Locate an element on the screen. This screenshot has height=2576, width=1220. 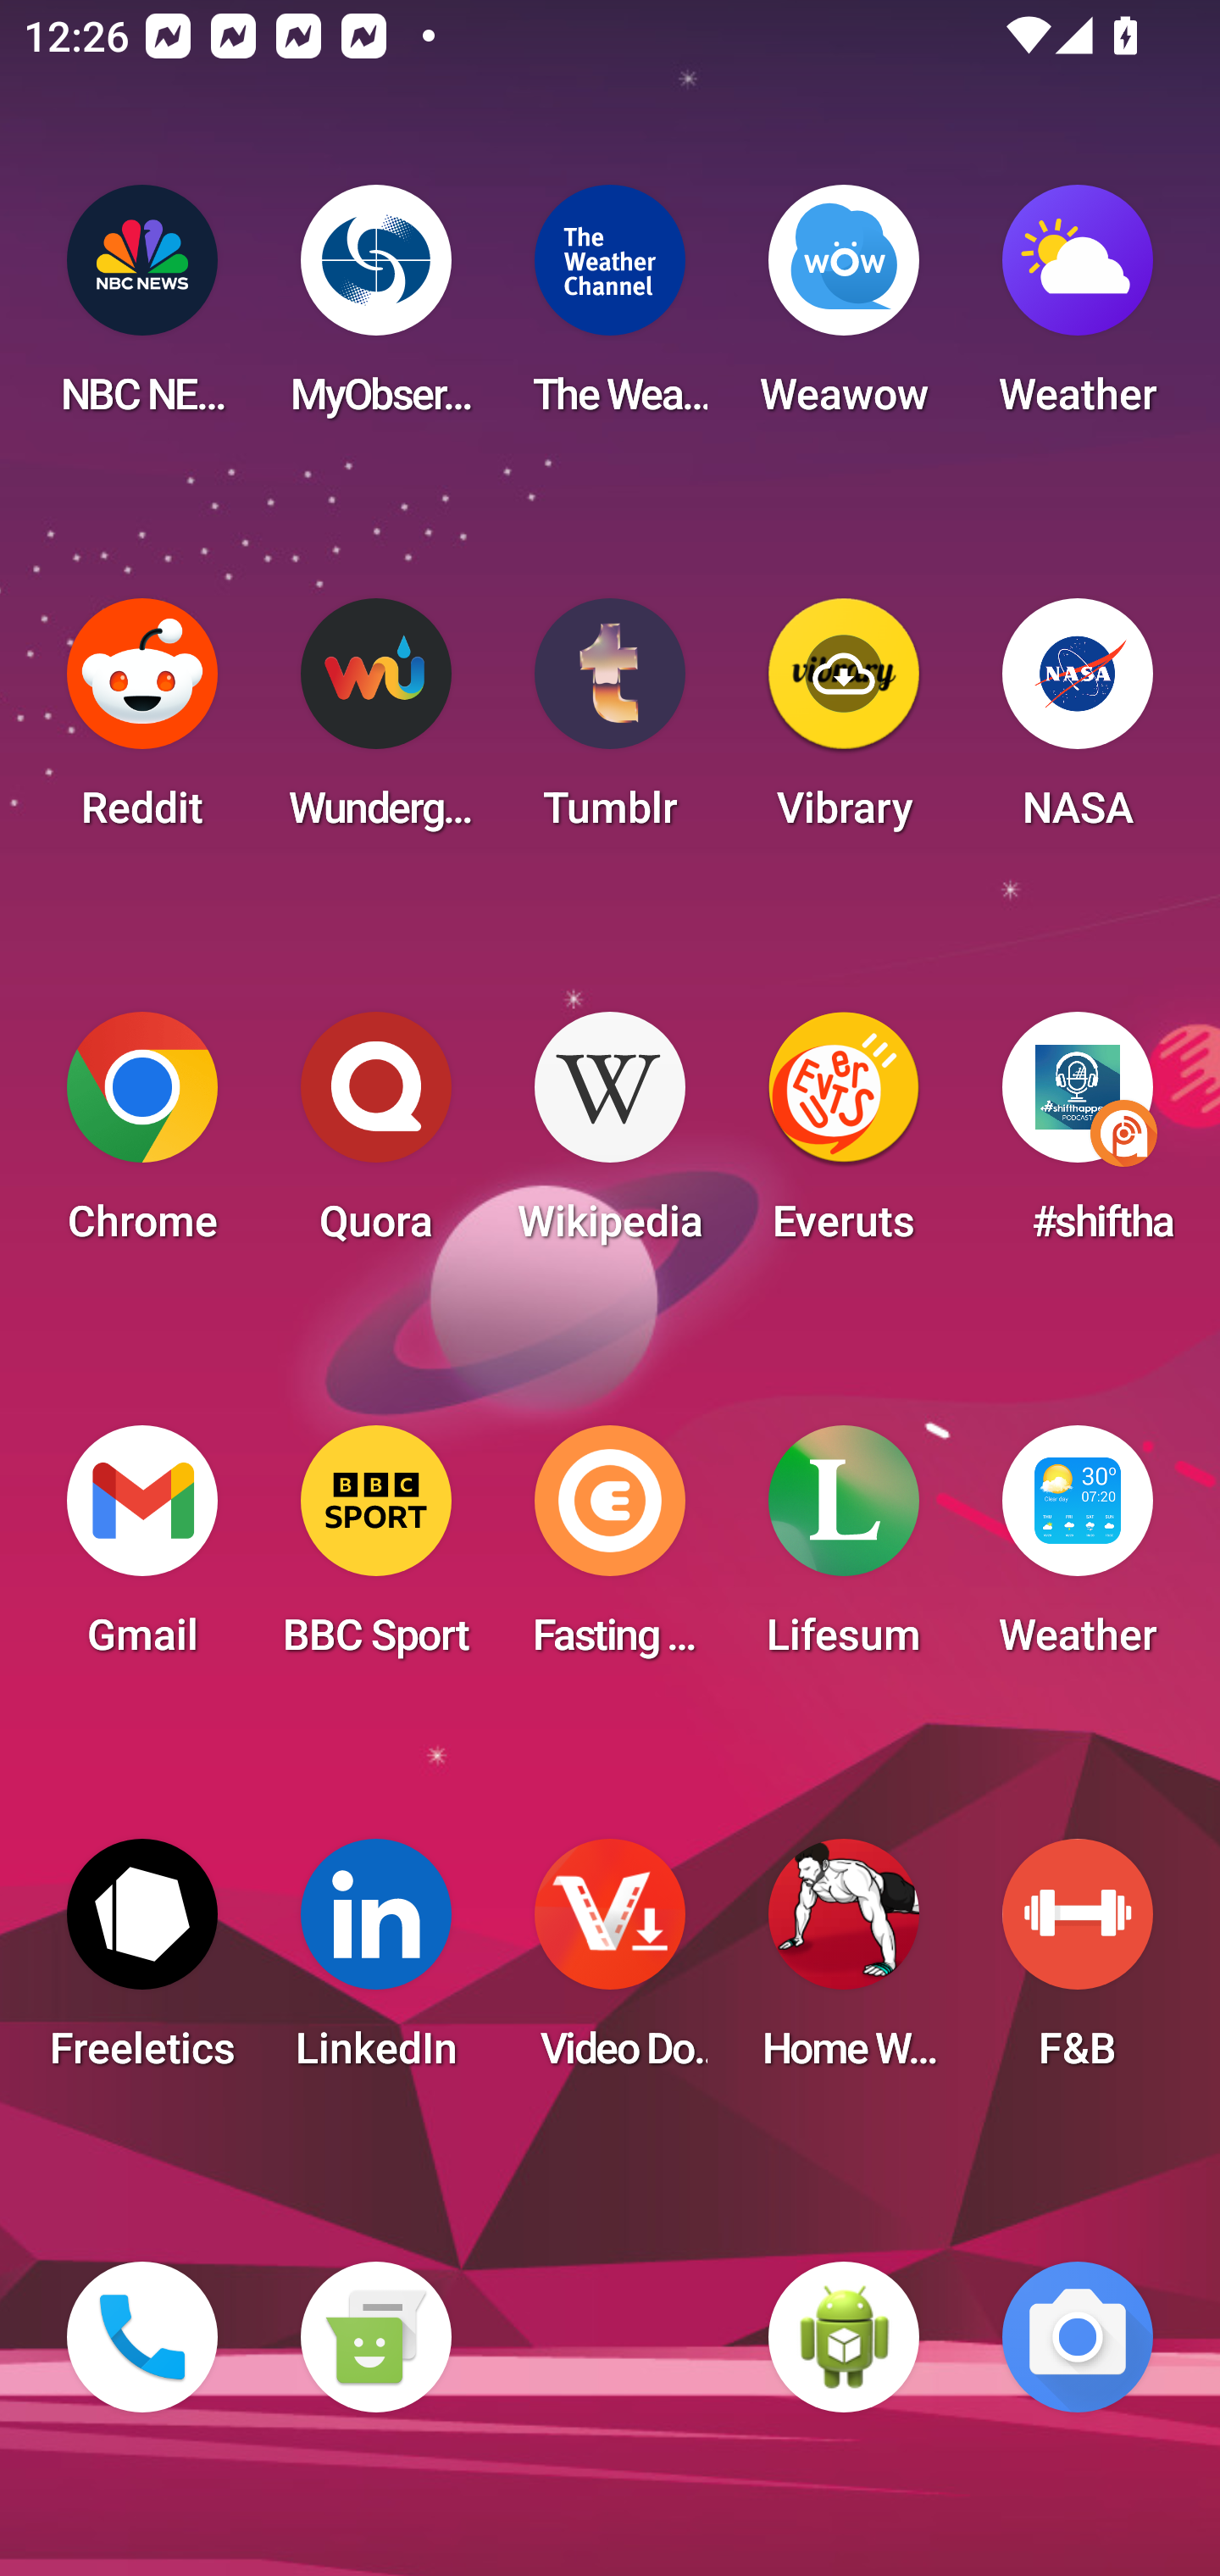
F&B is located at coordinates (1078, 1964).